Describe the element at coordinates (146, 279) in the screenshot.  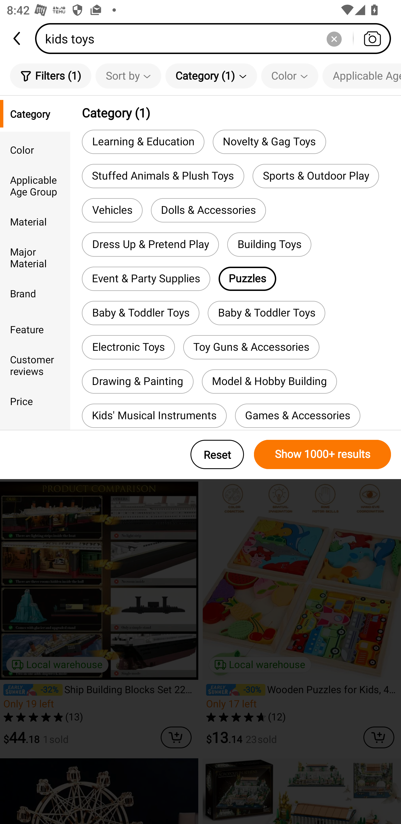
I see `Event & Party Supplies` at that location.